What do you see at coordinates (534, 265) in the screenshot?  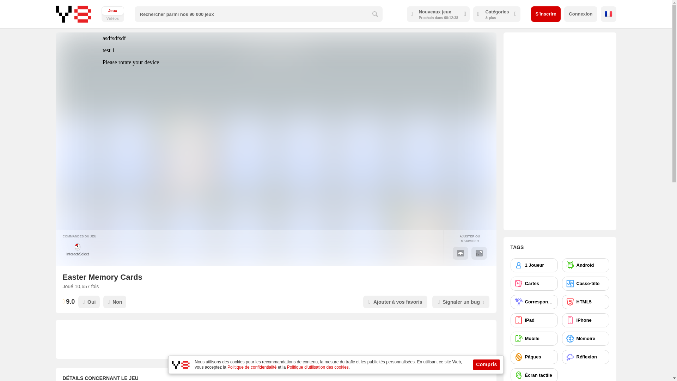 I see `1 Joueur` at bounding box center [534, 265].